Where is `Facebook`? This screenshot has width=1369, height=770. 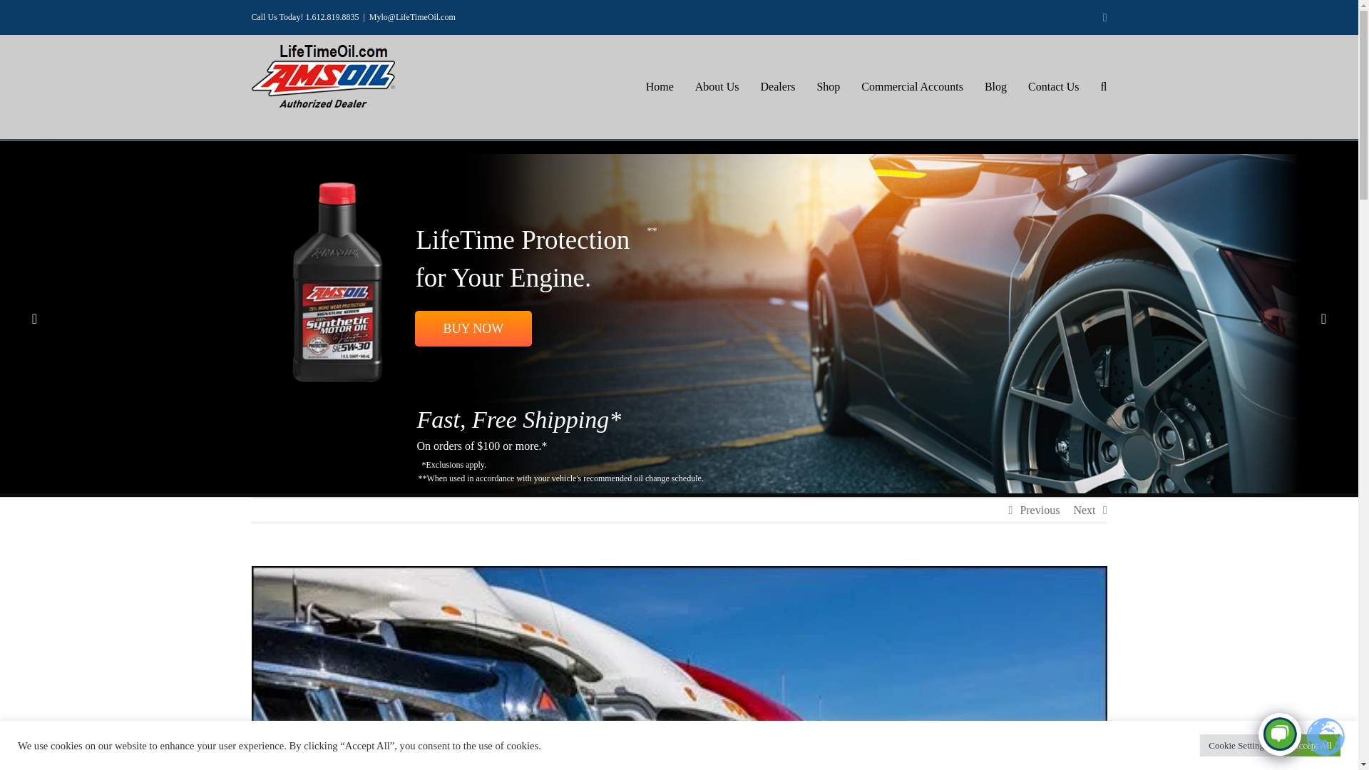 Facebook is located at coordinates (1105, 17).